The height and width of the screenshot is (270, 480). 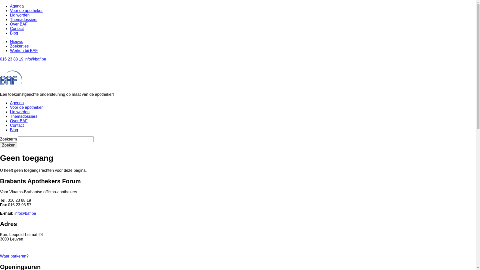 What do you see at coordinates (0, 4) in the screenshot?
I see `Overslaan en naar de inhoud gaan` at bounding box center [0, 4].